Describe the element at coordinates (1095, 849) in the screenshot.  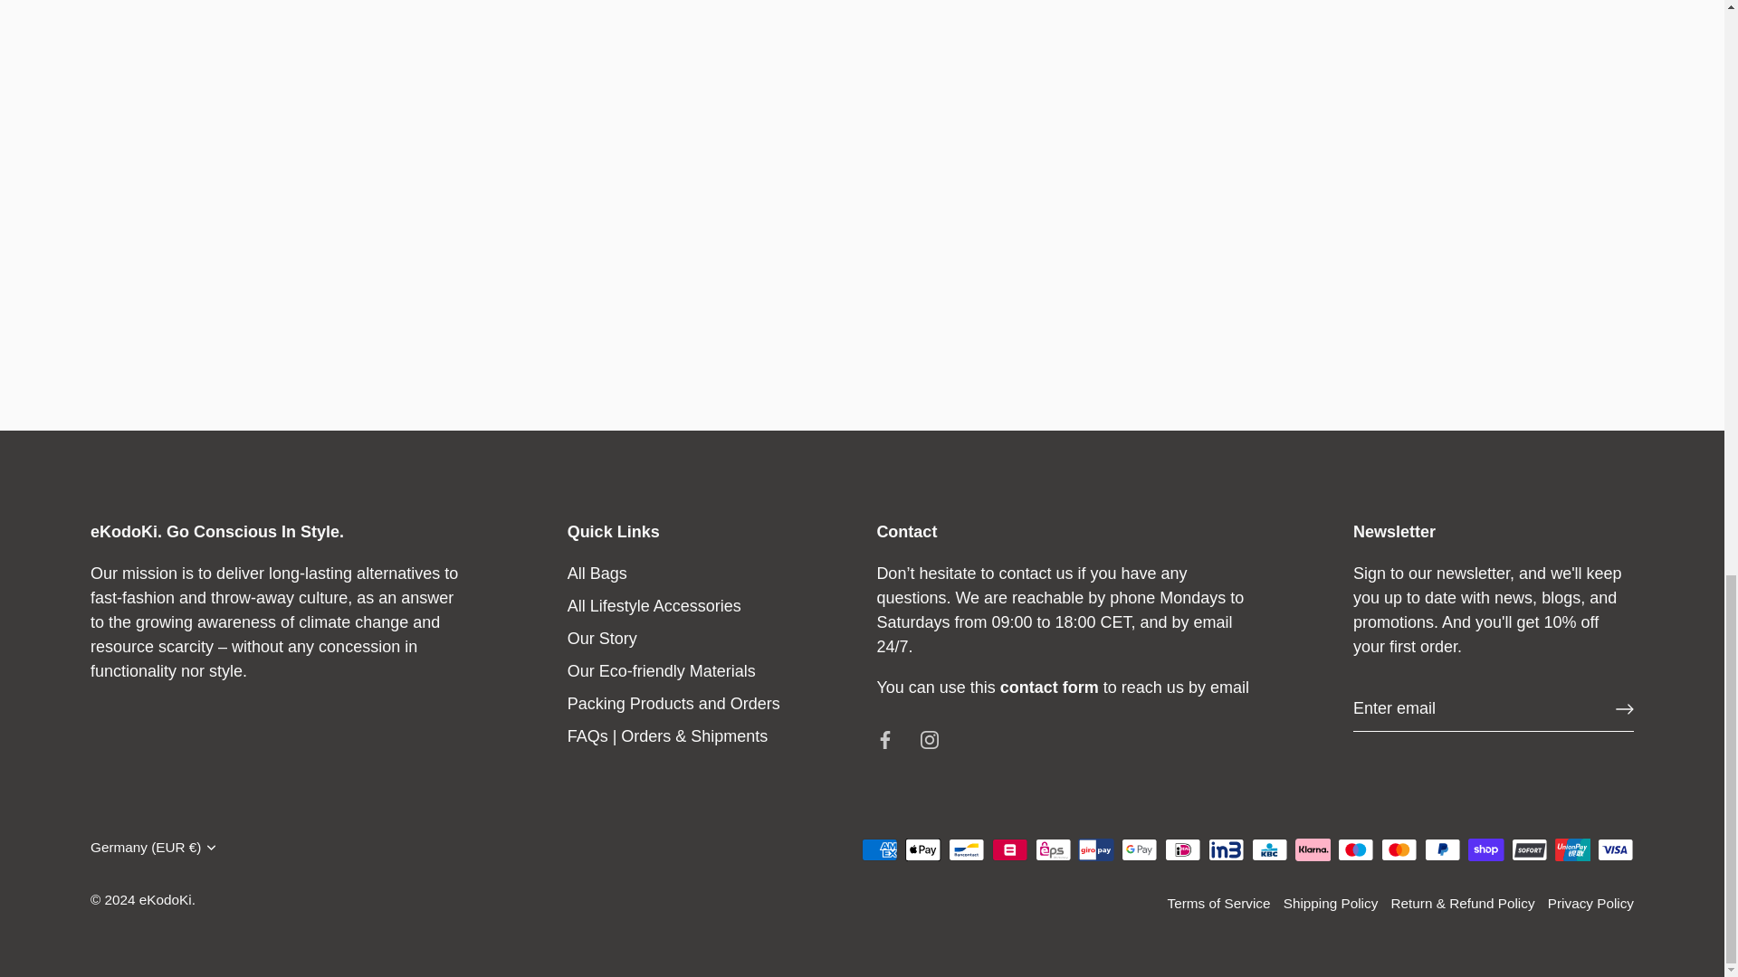
I see `Giropay` at that location.